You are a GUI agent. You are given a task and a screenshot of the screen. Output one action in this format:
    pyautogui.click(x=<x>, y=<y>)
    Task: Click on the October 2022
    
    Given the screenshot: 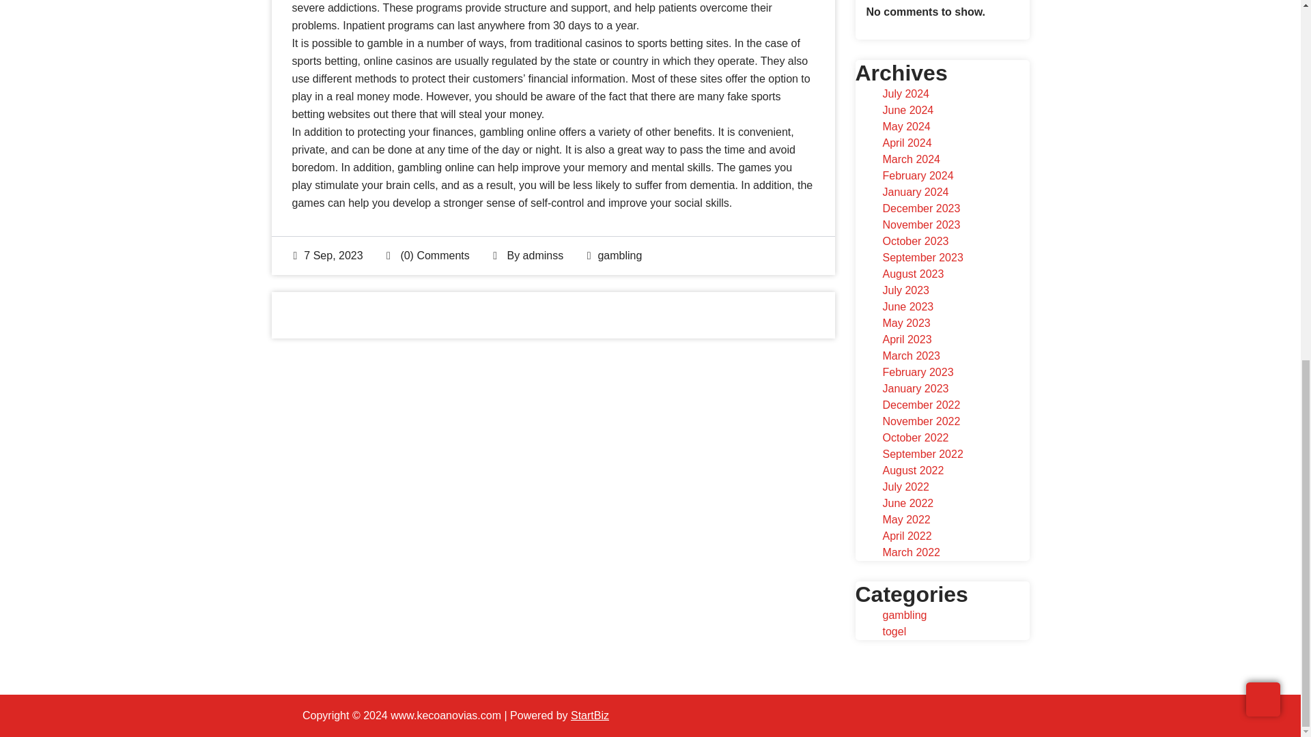 What is the action you would take?
    pyautogui.click(x=915, y=437)
    